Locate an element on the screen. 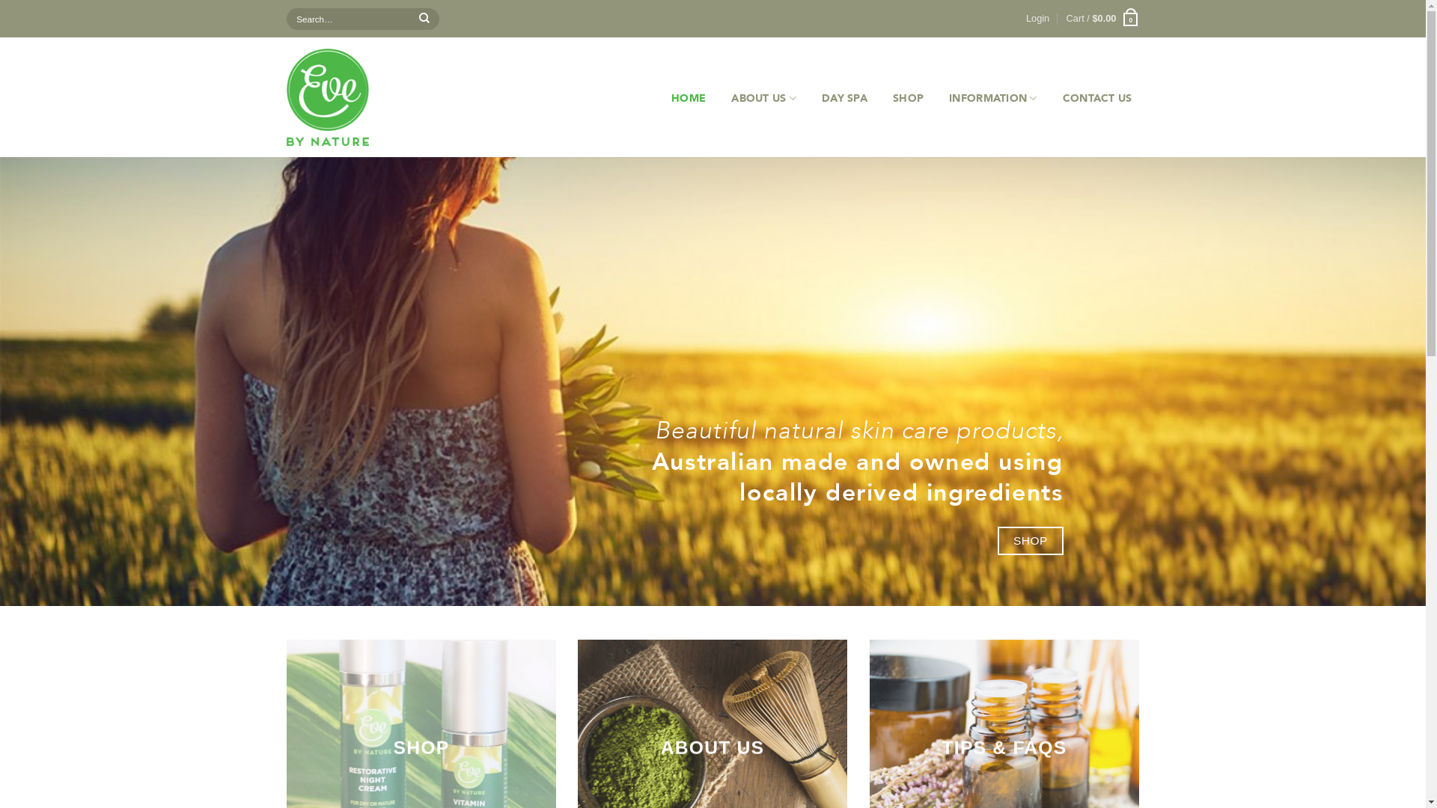 This screenshot has height=808, width=1437. HOME is located at coordinates (689, 99).